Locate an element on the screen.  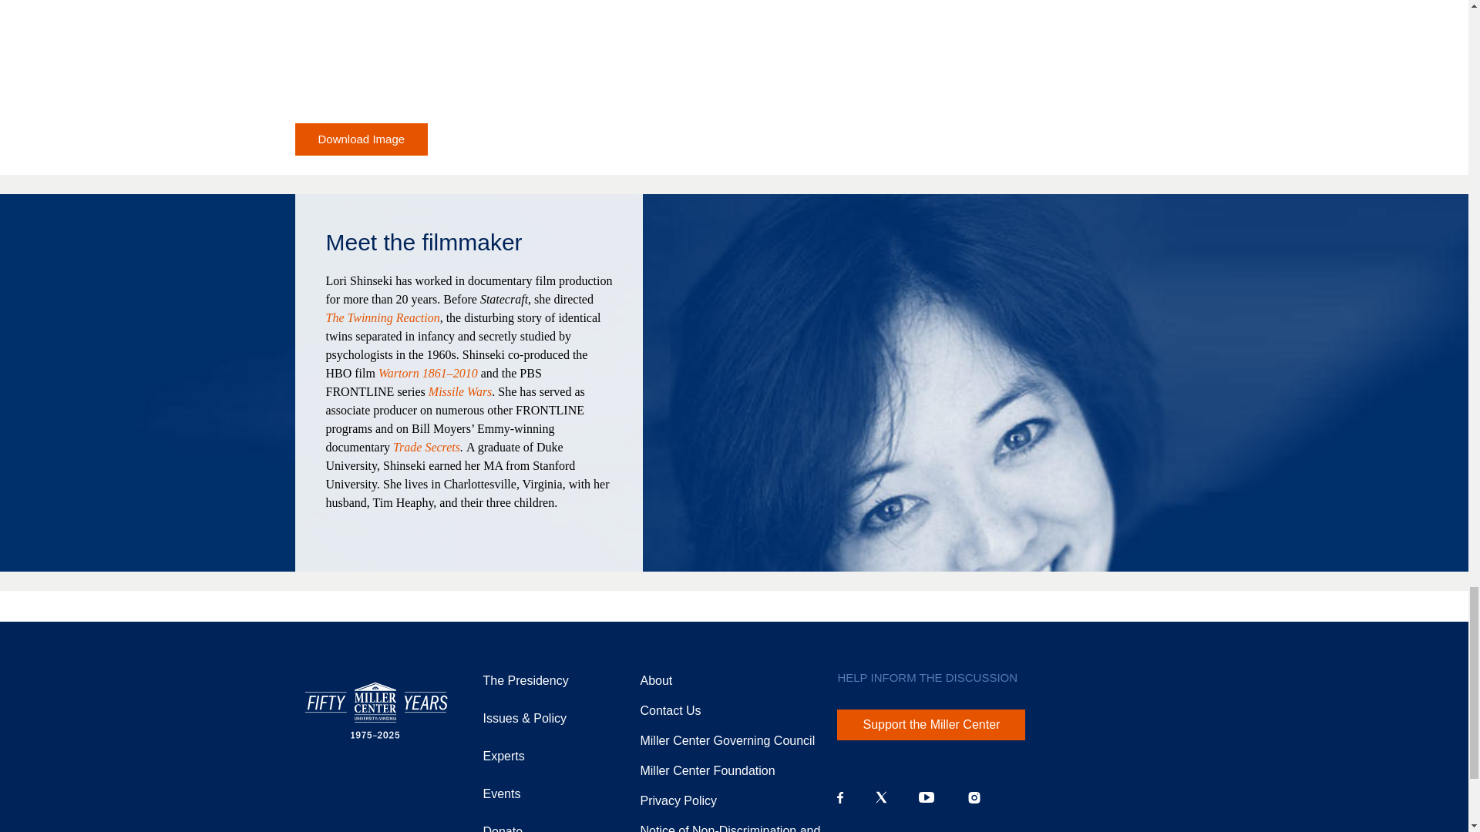
Home is located at coordinates (376, 710).